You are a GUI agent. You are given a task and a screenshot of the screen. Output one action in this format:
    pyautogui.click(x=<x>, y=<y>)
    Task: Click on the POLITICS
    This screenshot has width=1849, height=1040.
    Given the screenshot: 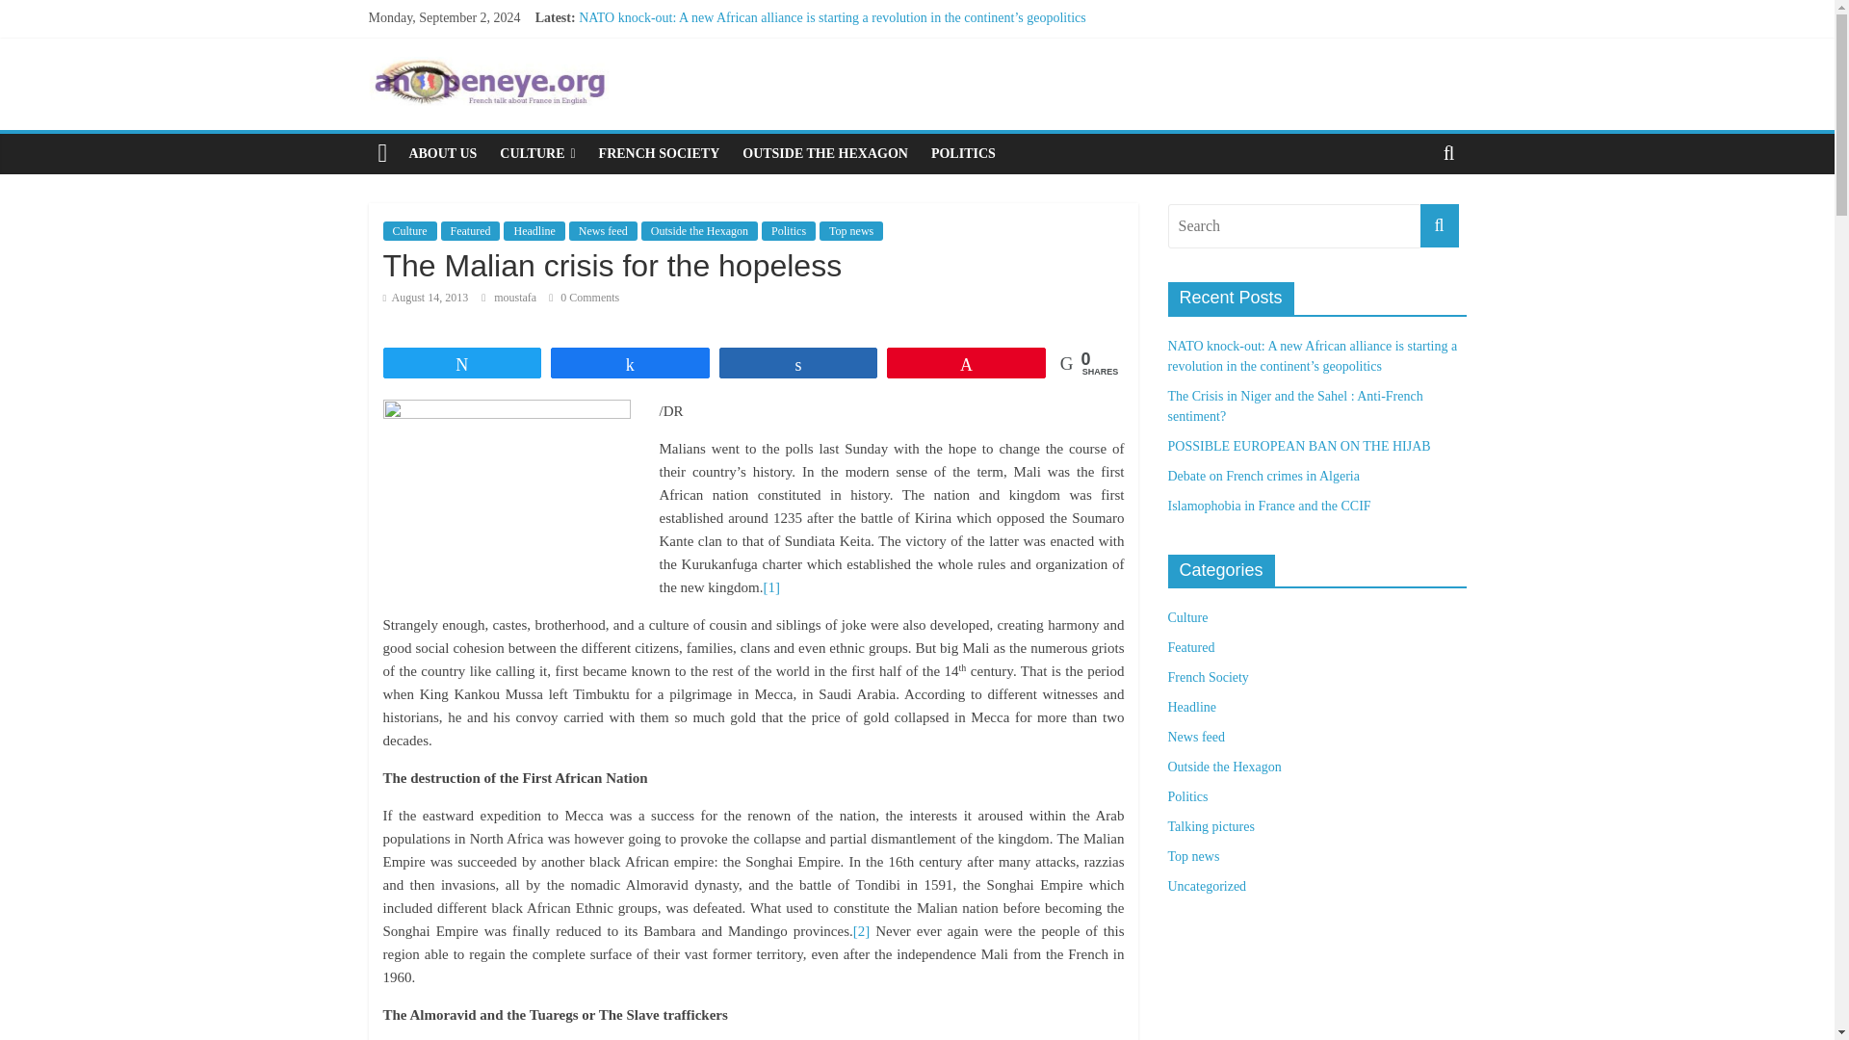 What is the action you would take?
    pyautogui.click(x=963, y=154)
    